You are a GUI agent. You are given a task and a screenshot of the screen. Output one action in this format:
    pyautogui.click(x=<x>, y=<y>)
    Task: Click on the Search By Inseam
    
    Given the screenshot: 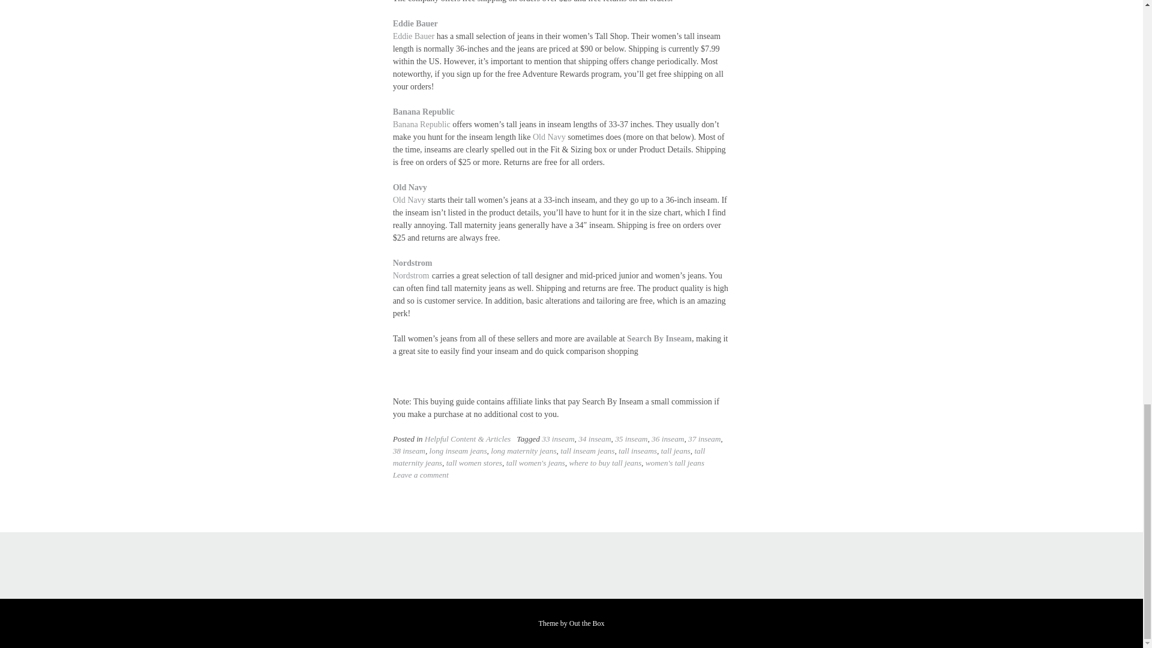 What is the action you would take?
    pyautogui.click(x=659, y=338)
    